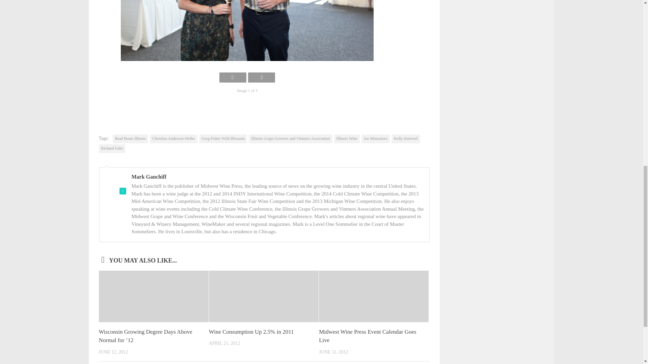 This screenshot has height=364, width=648. I want to click on Christina Anderson-Heller, so click(173, 139).